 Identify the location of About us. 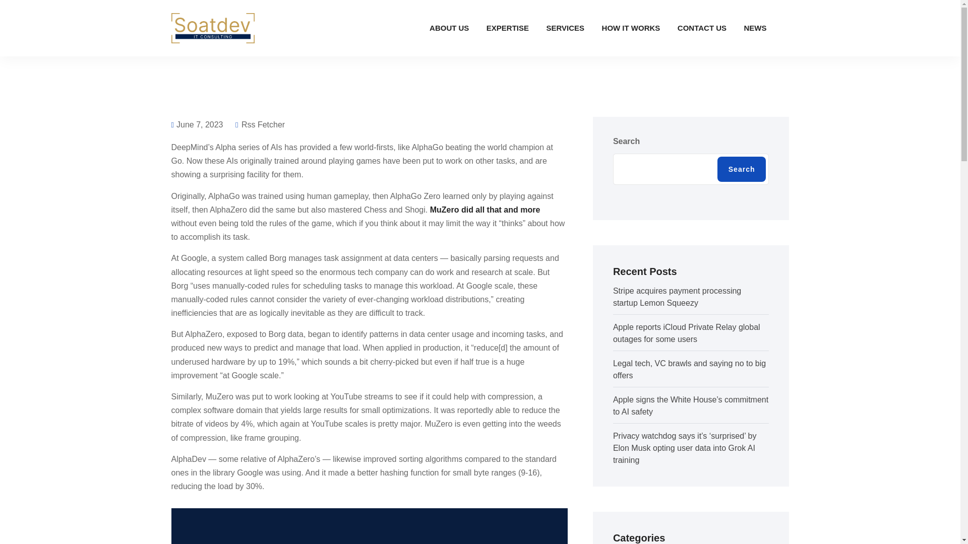
(449, 28).